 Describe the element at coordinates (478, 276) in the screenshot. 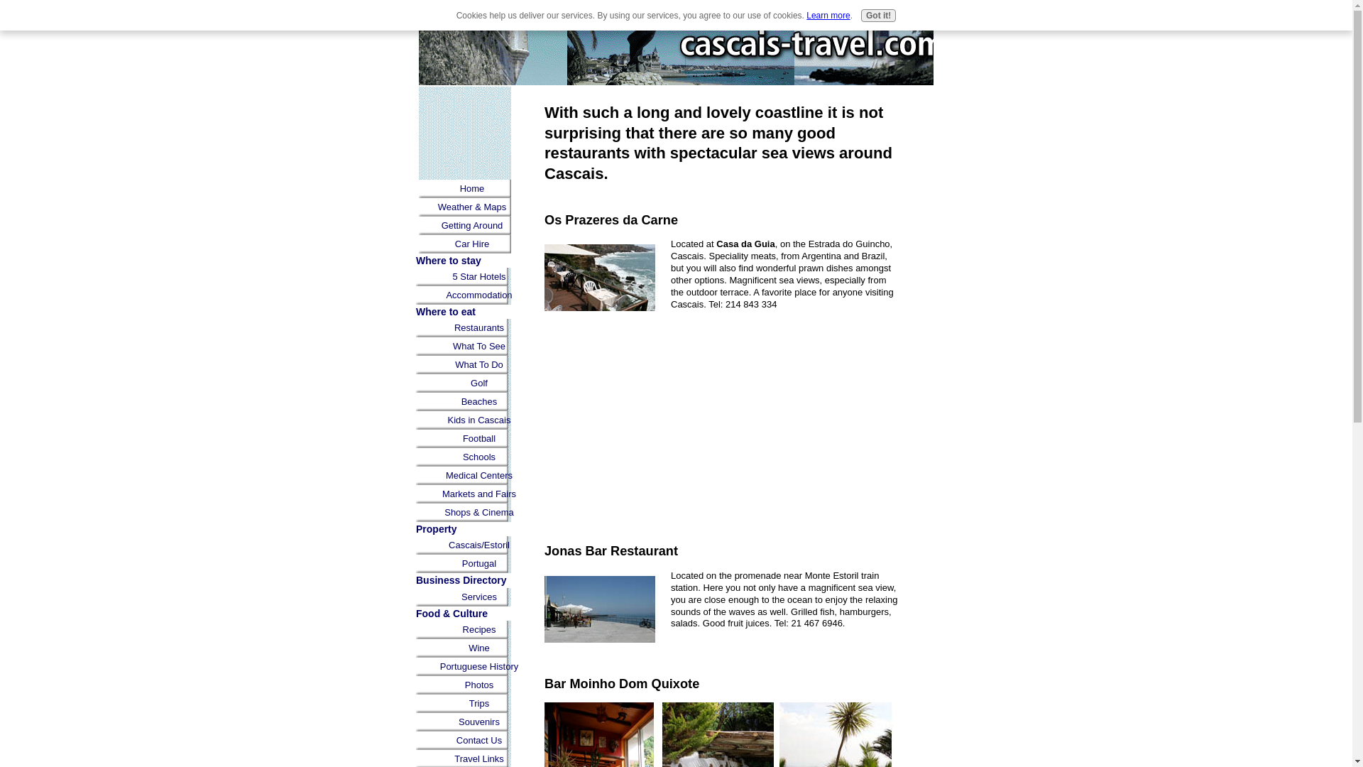

I see `5 Star Hotels` at that location.